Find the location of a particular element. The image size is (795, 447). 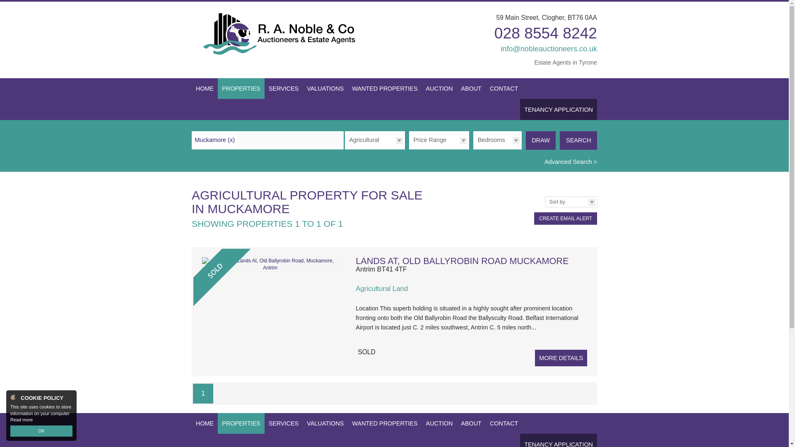

AUCTION is located at coordinates (440, 89).